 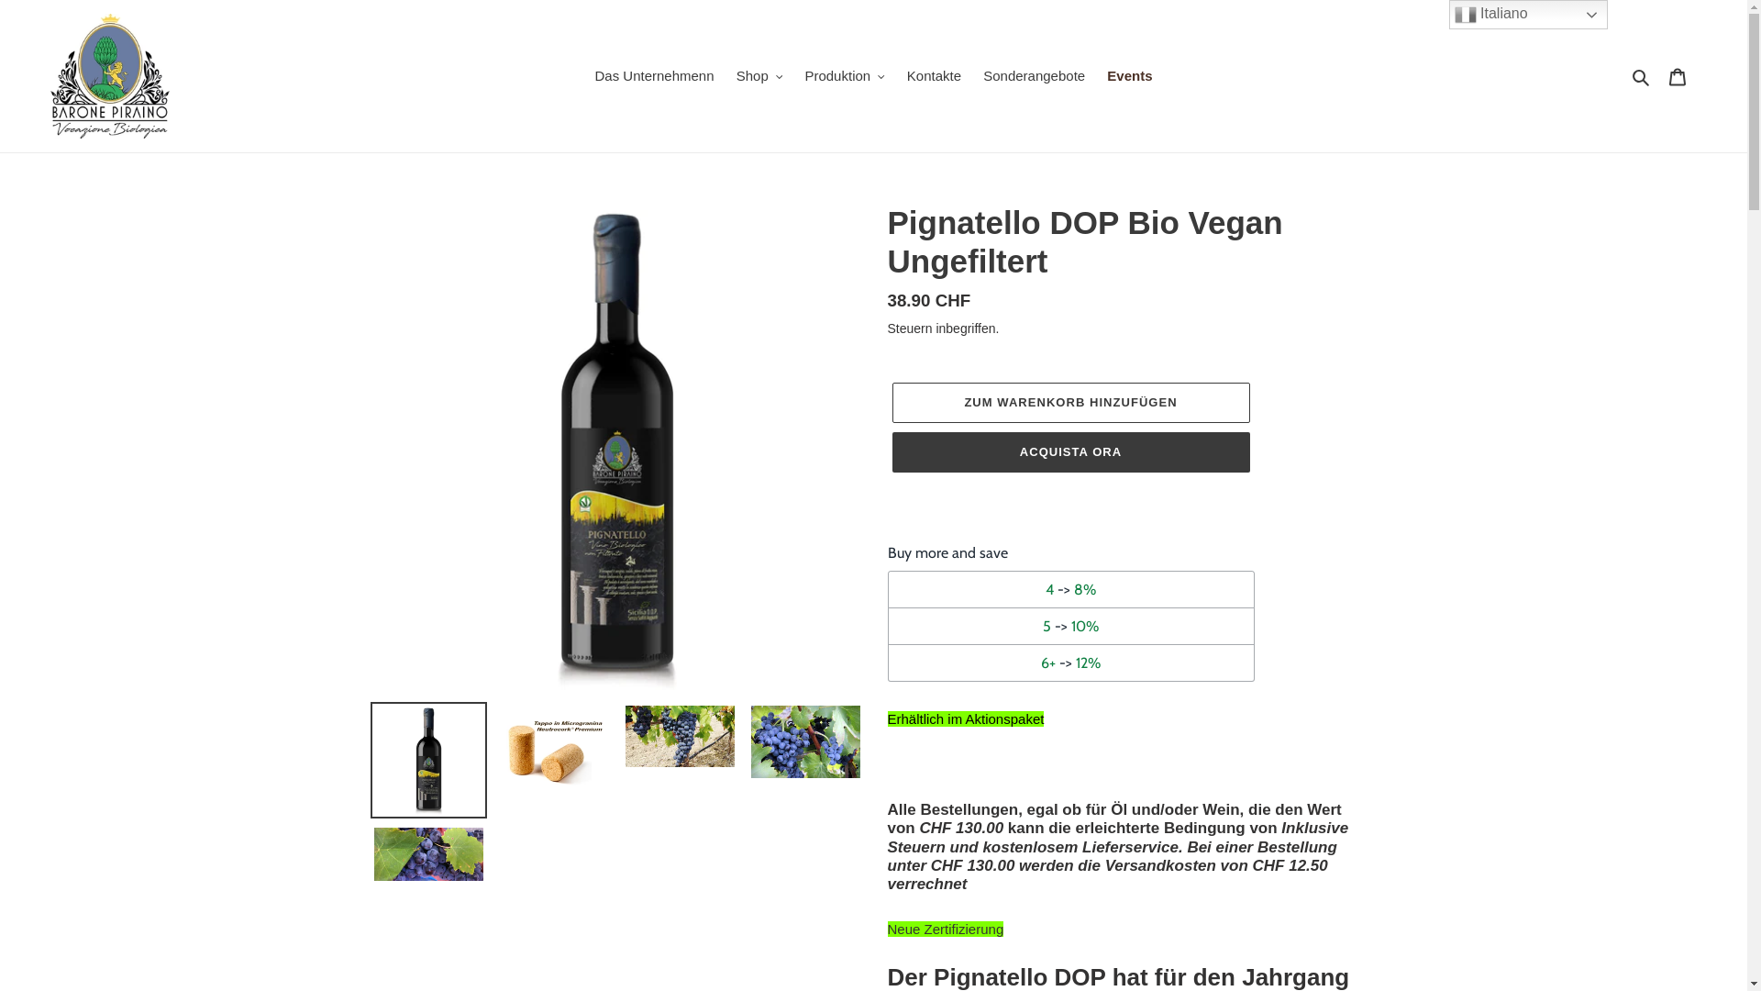 What do you see at coordinates (1678, 77) in the screenshot?
I see `Warenkorb` at bounding box center [1678, 77].